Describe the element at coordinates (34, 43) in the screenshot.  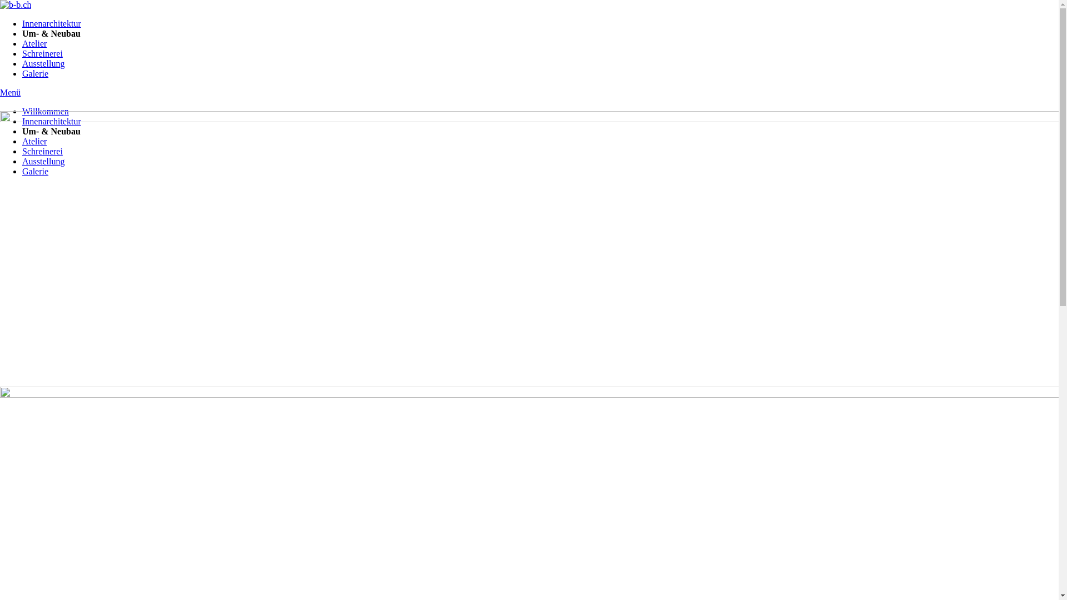
I see `Atelier` at that location.